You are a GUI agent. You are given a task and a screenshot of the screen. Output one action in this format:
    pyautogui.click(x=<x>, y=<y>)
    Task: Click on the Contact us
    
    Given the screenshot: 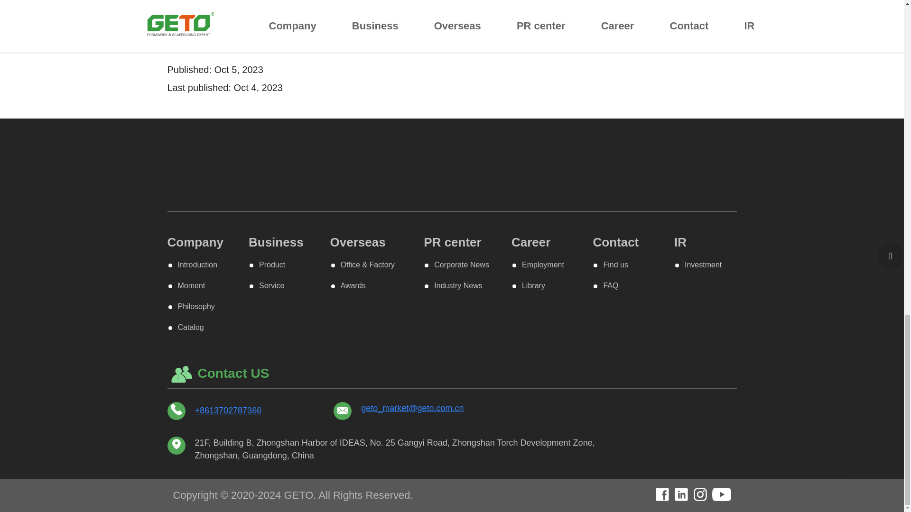 What is the action you would take?
    pyautogui.click(x=452, y=14)
    